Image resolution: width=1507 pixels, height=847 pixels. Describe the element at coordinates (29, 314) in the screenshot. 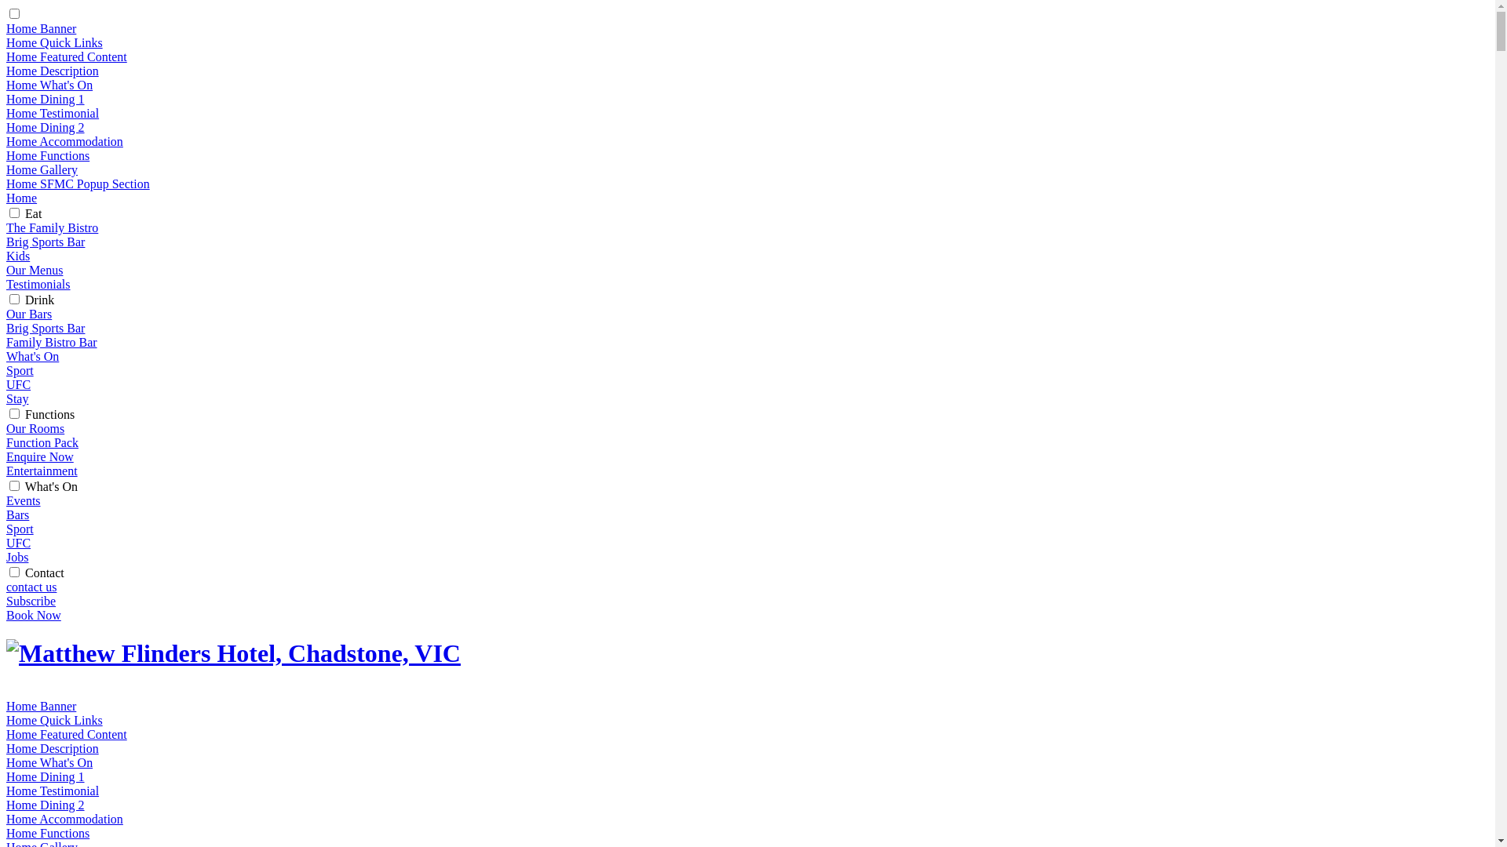

I see `Our Bars` at that location.